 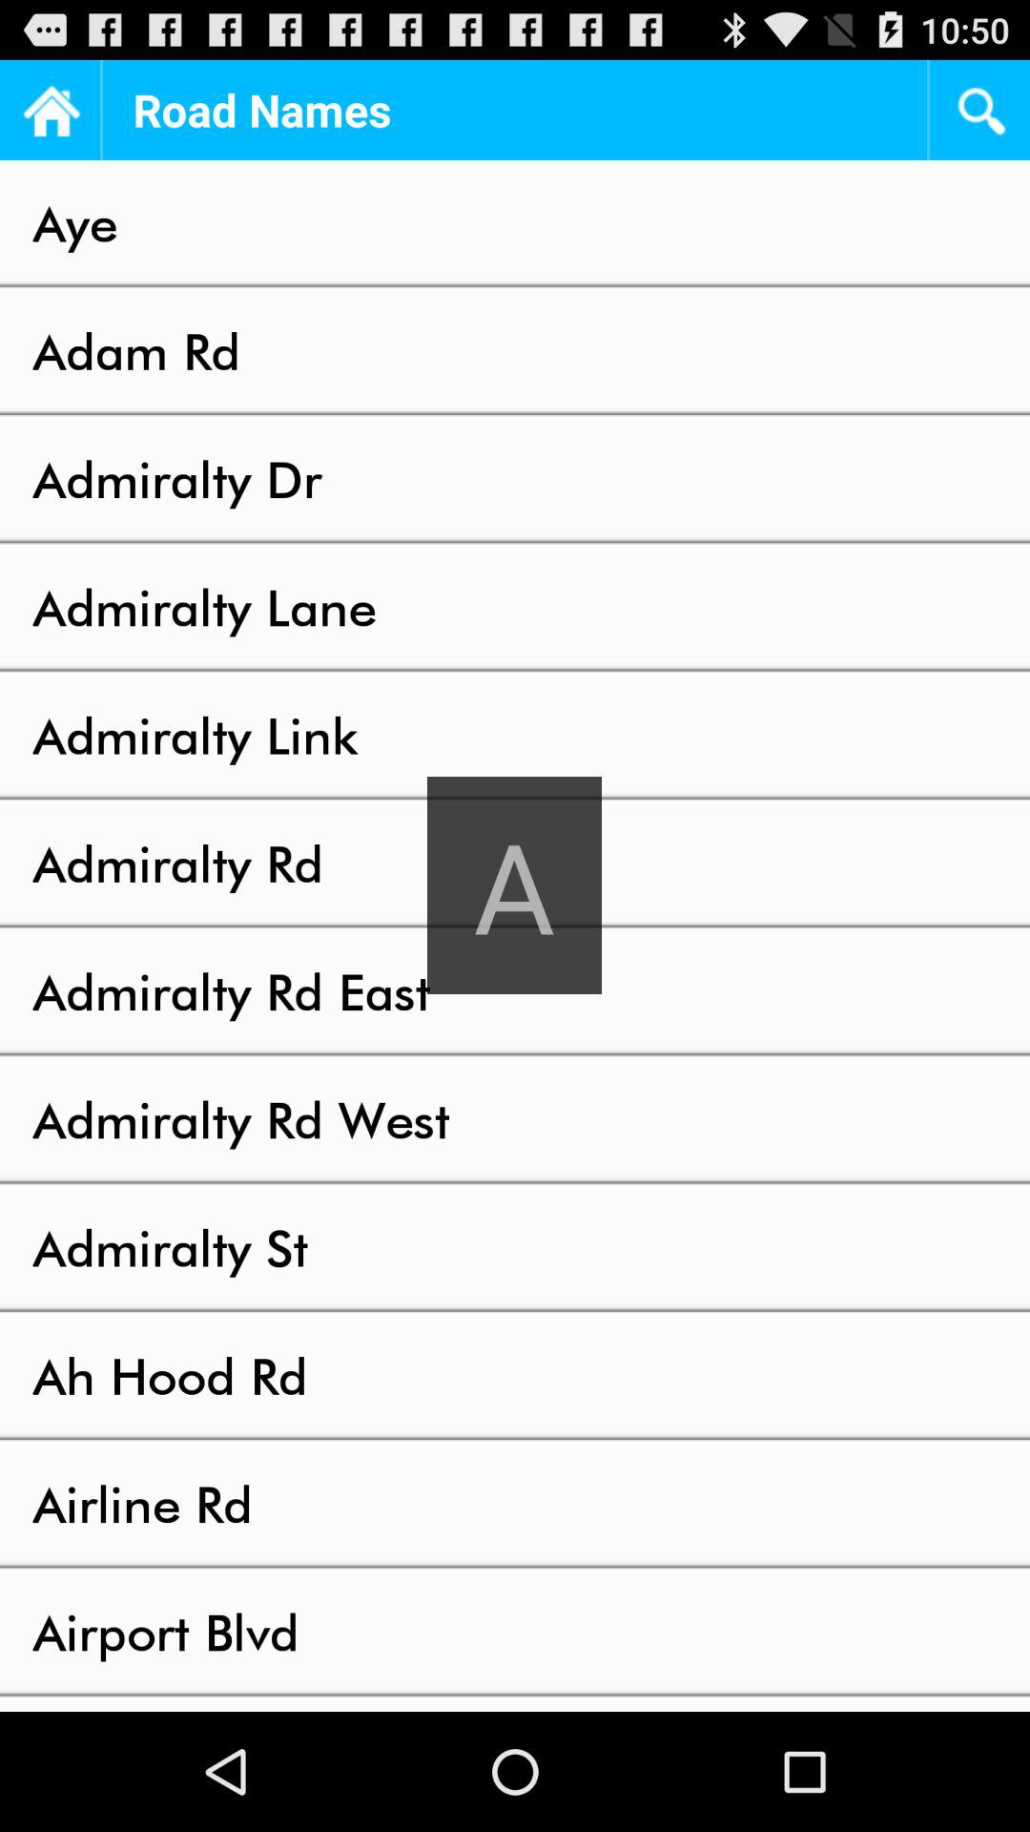 What do you see at coordinates (980, 110) in the screenshot?
I see `select search icon which is at top right side of the page` at bounding box center [980, 110].